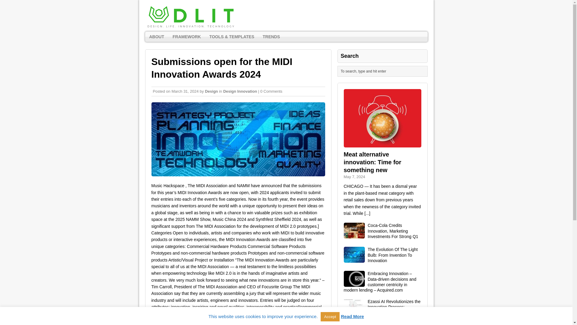  Describe the element at coordinates (240, 91) in the screenshot. I see `Design Innovation` at that location.